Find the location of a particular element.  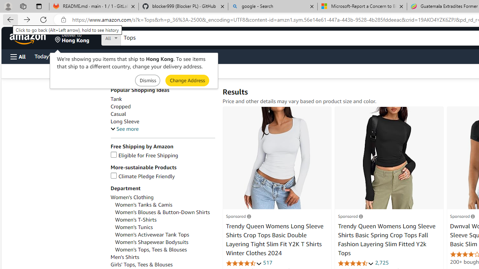

Women's Tanks & Camis is located at coordinates (165, 205).